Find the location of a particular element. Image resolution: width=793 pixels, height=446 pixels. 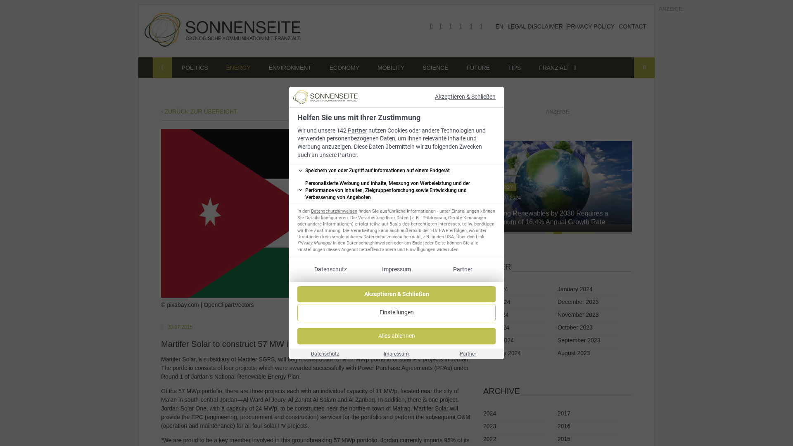

FUTURE is located at coordinates (478, 68).